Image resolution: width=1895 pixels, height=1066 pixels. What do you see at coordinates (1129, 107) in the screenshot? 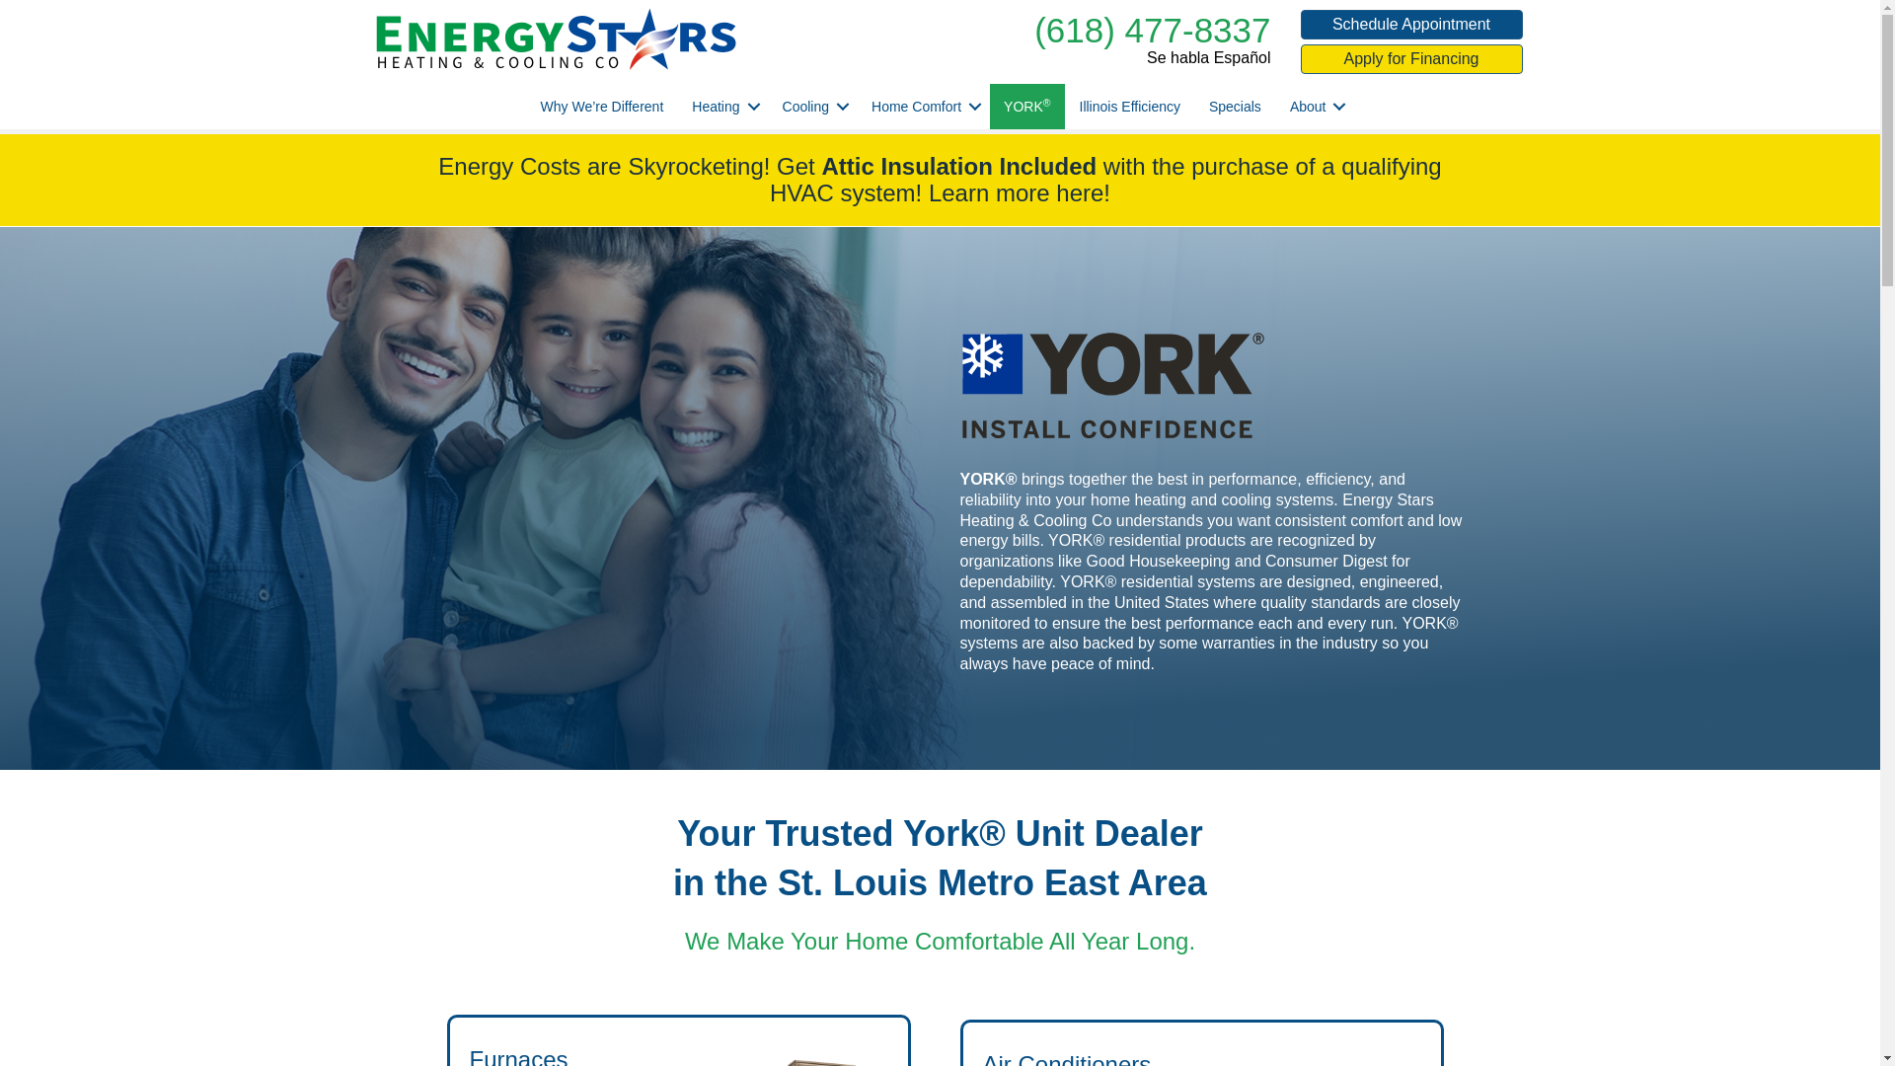
I see `Illinois Efficiency` at bounding box center [1129, 107].